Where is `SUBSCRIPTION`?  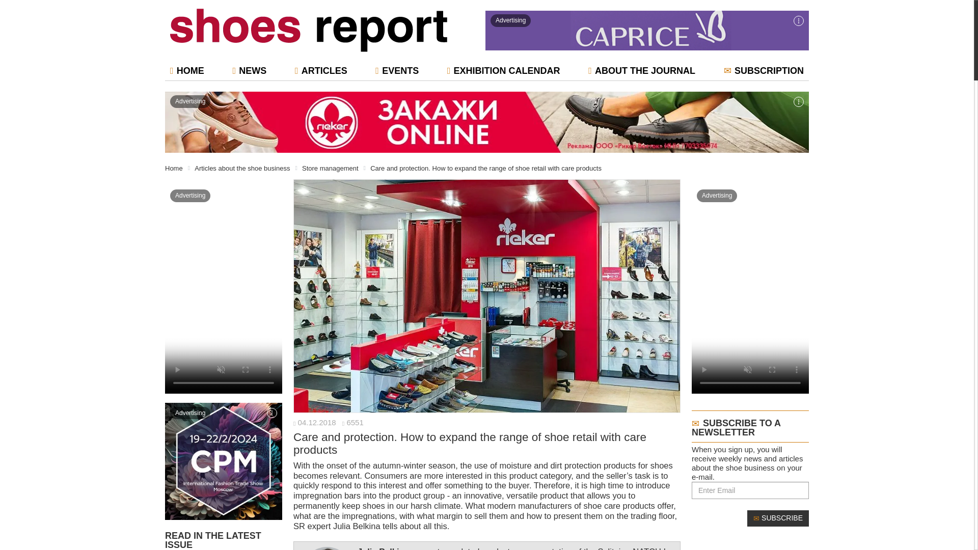
SUBSCRIPTION is located at coordinates (764, 70).